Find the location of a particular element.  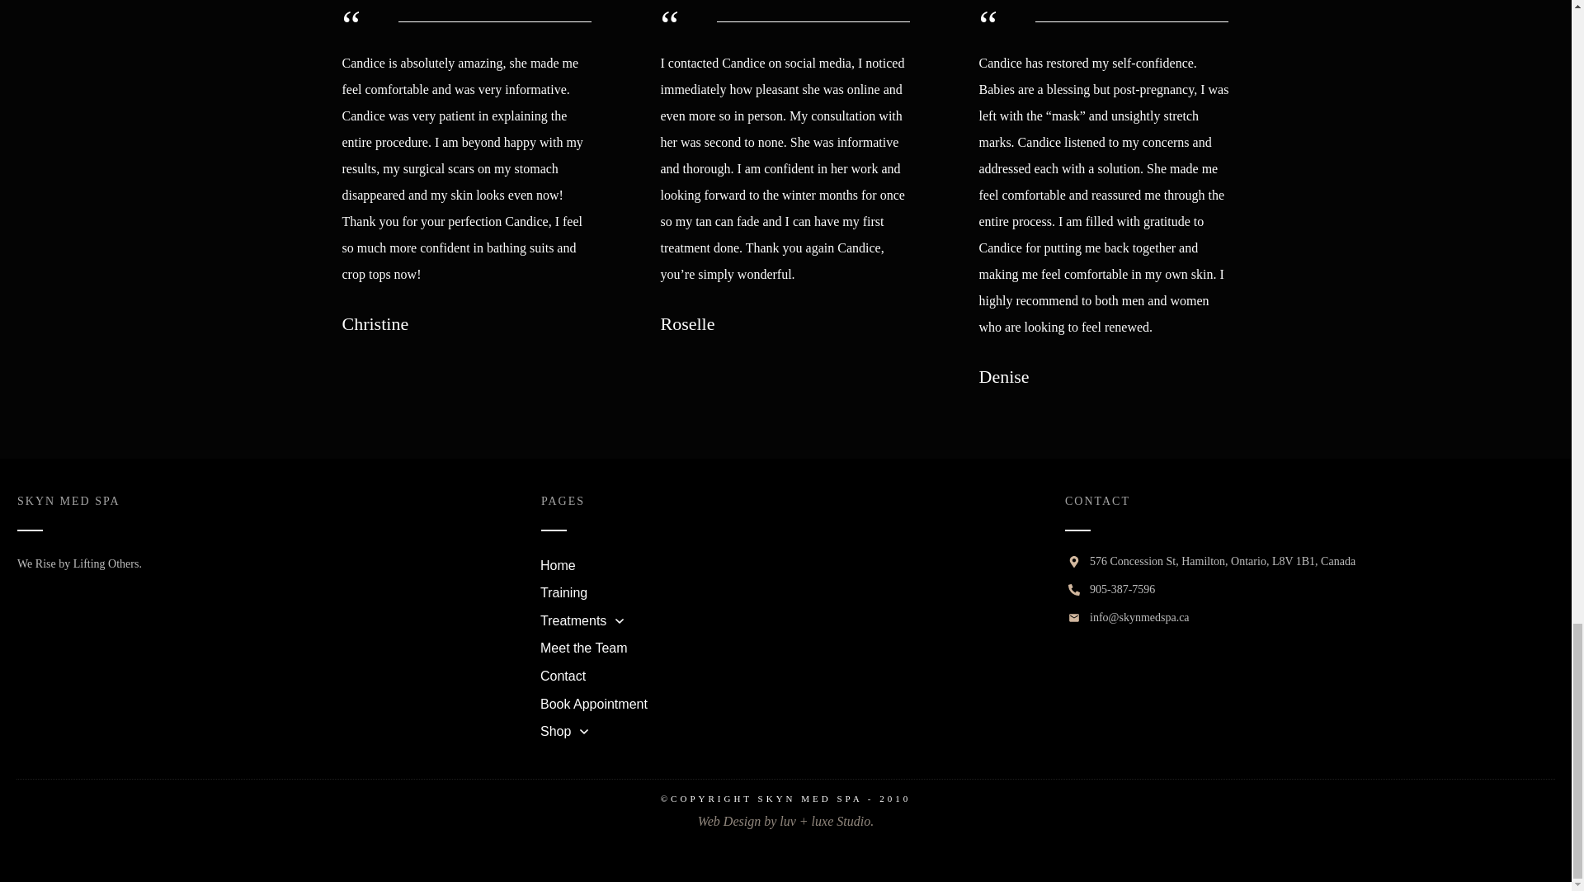

Shop is located at coordinates (565, 731).